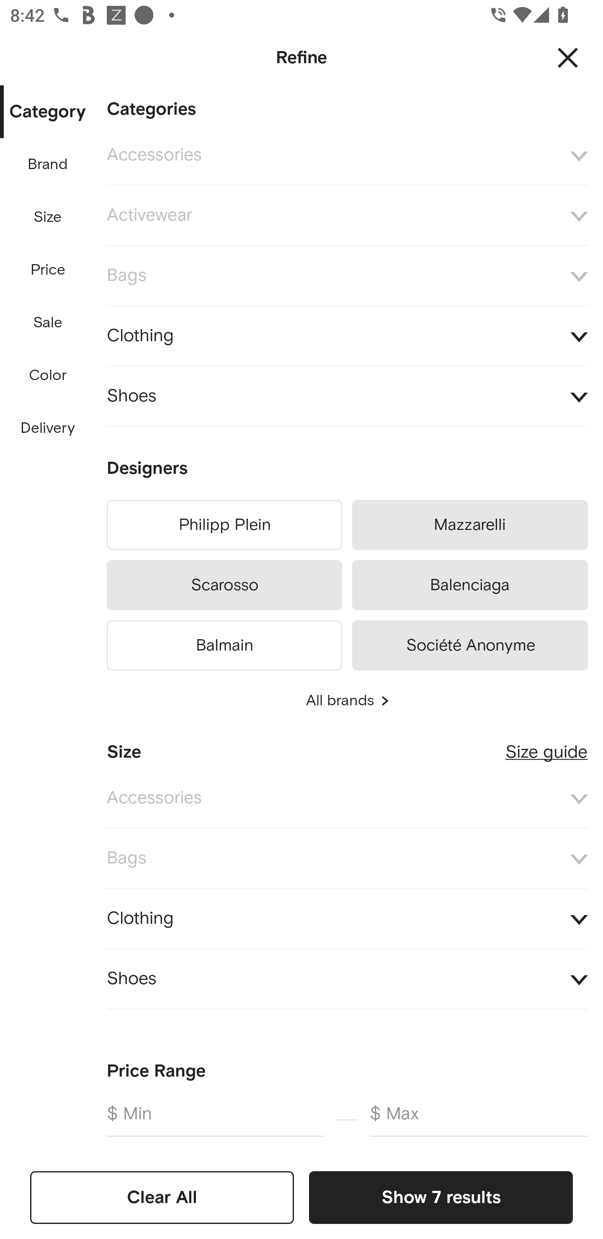 This screenshot has height=1239, width=603. What do you see at coordinates (347, 979) in the screenshot?
I see `Shoes` at bounding box center [347, 979].